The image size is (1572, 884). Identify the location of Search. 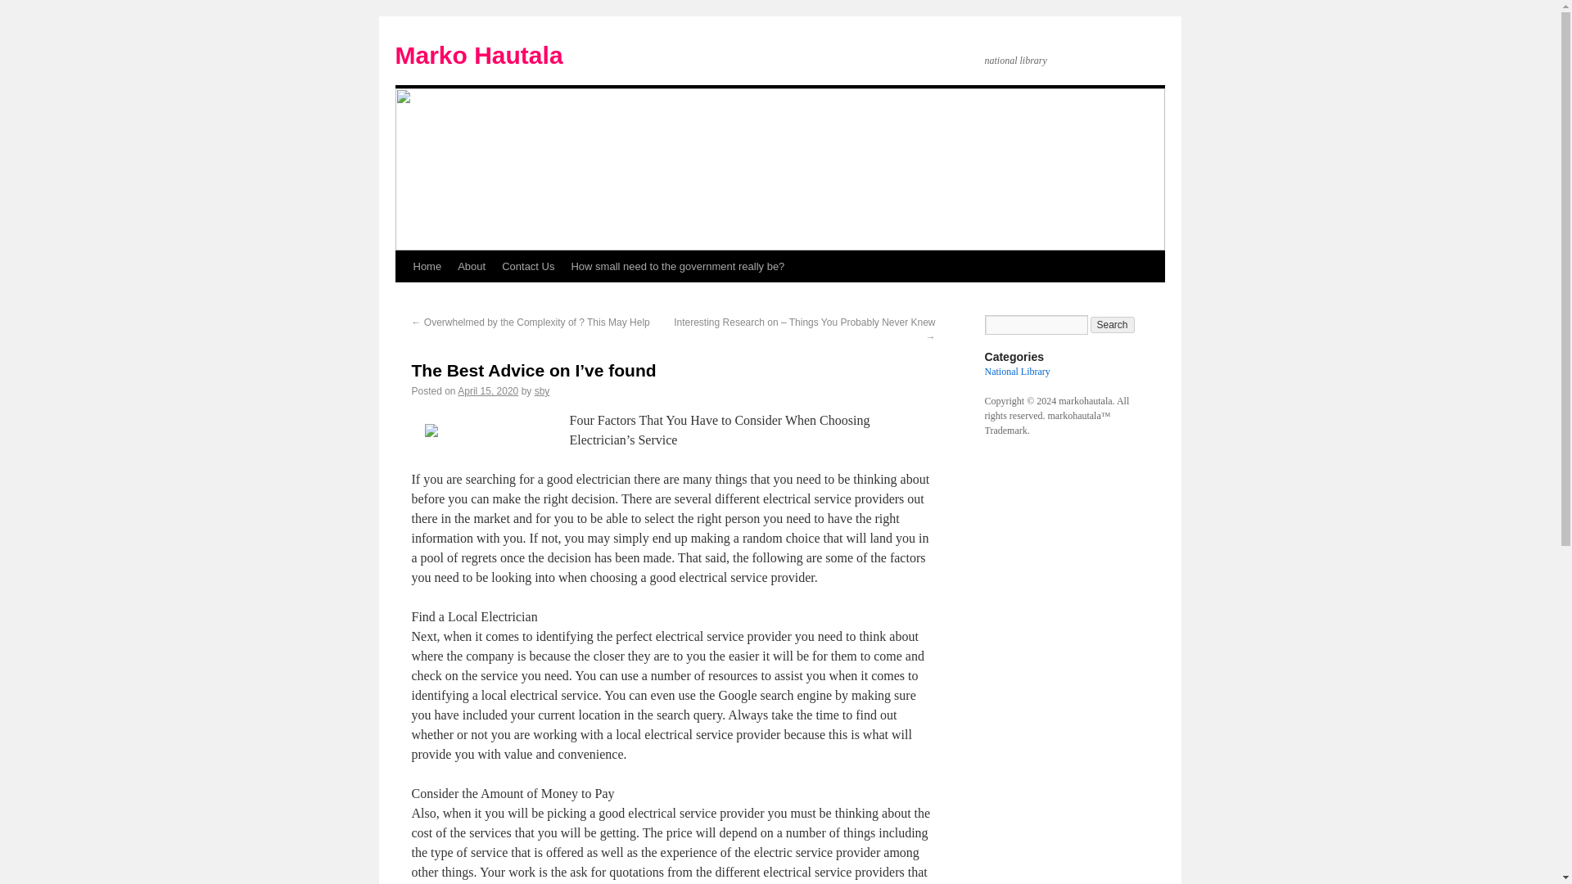
(1113, 324).